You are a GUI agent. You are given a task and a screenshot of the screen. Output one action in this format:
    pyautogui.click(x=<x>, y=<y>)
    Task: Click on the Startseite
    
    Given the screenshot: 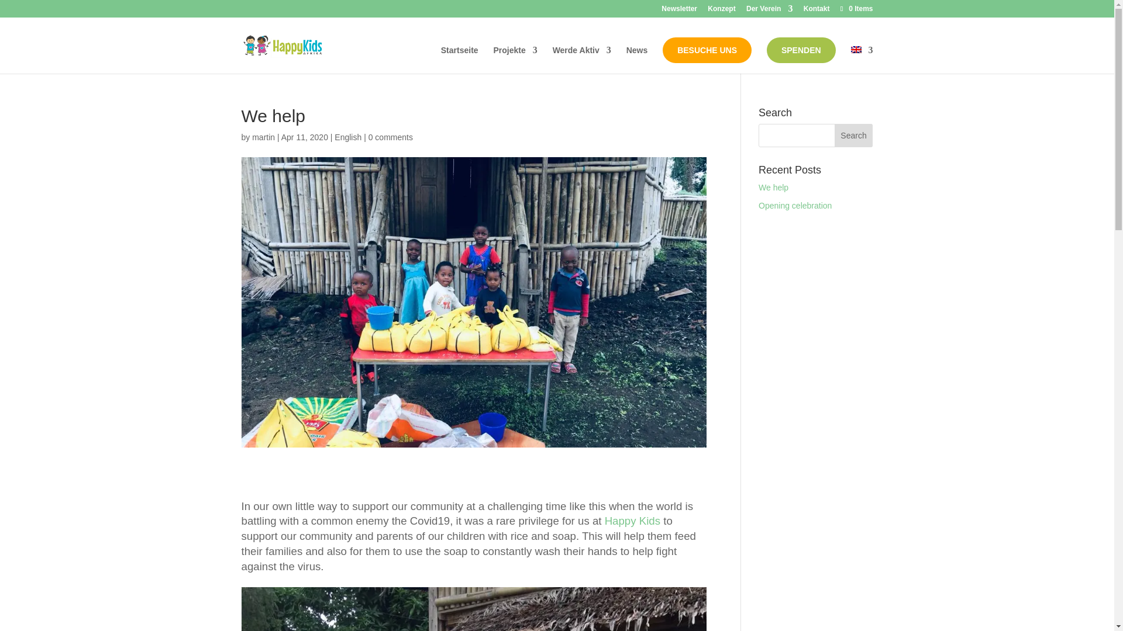 What is the action you would take?
    pyautogui.click(x=460, y=60)
    